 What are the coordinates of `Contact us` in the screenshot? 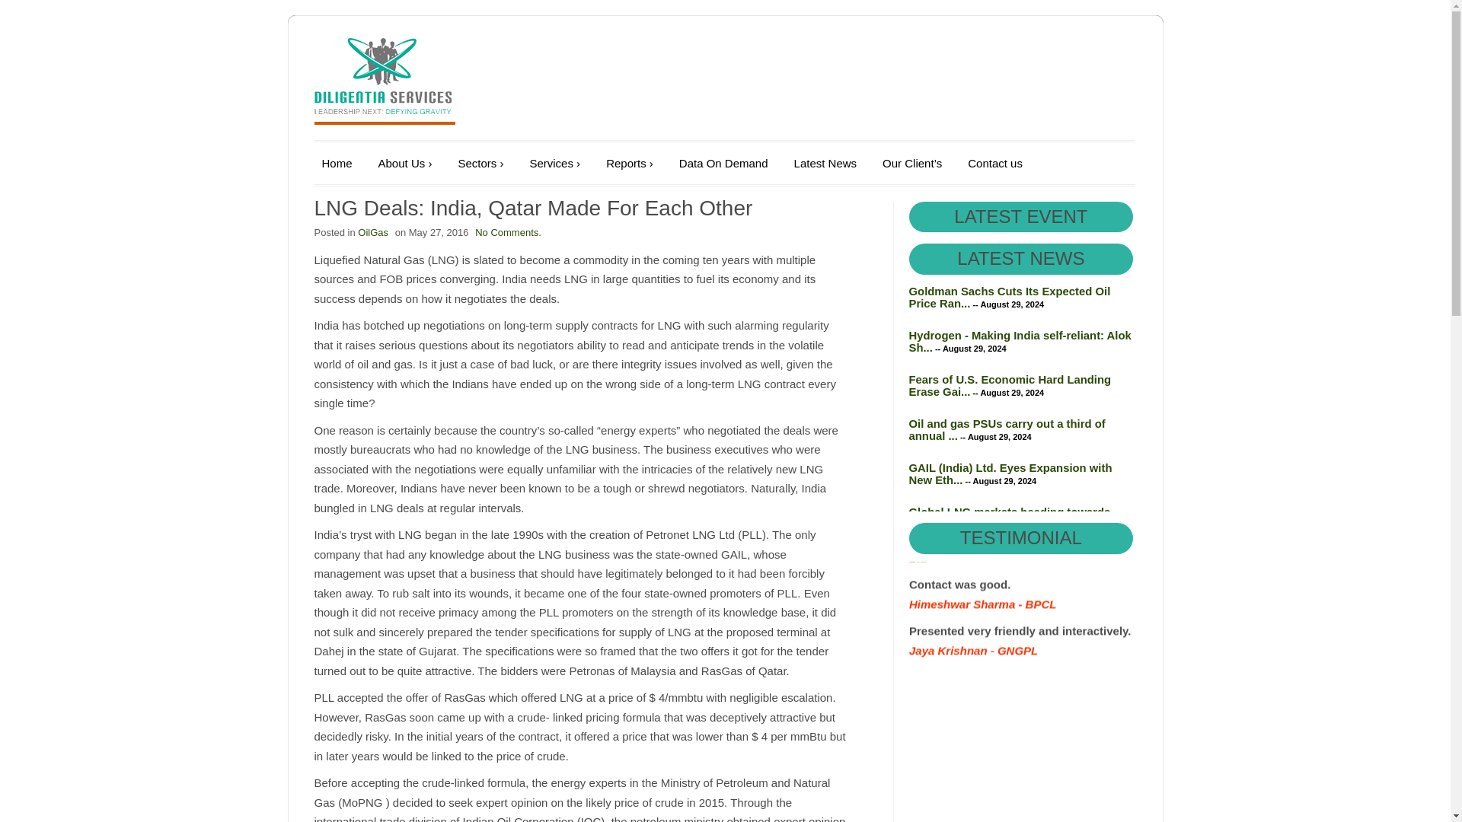 It's located at (995, 163).